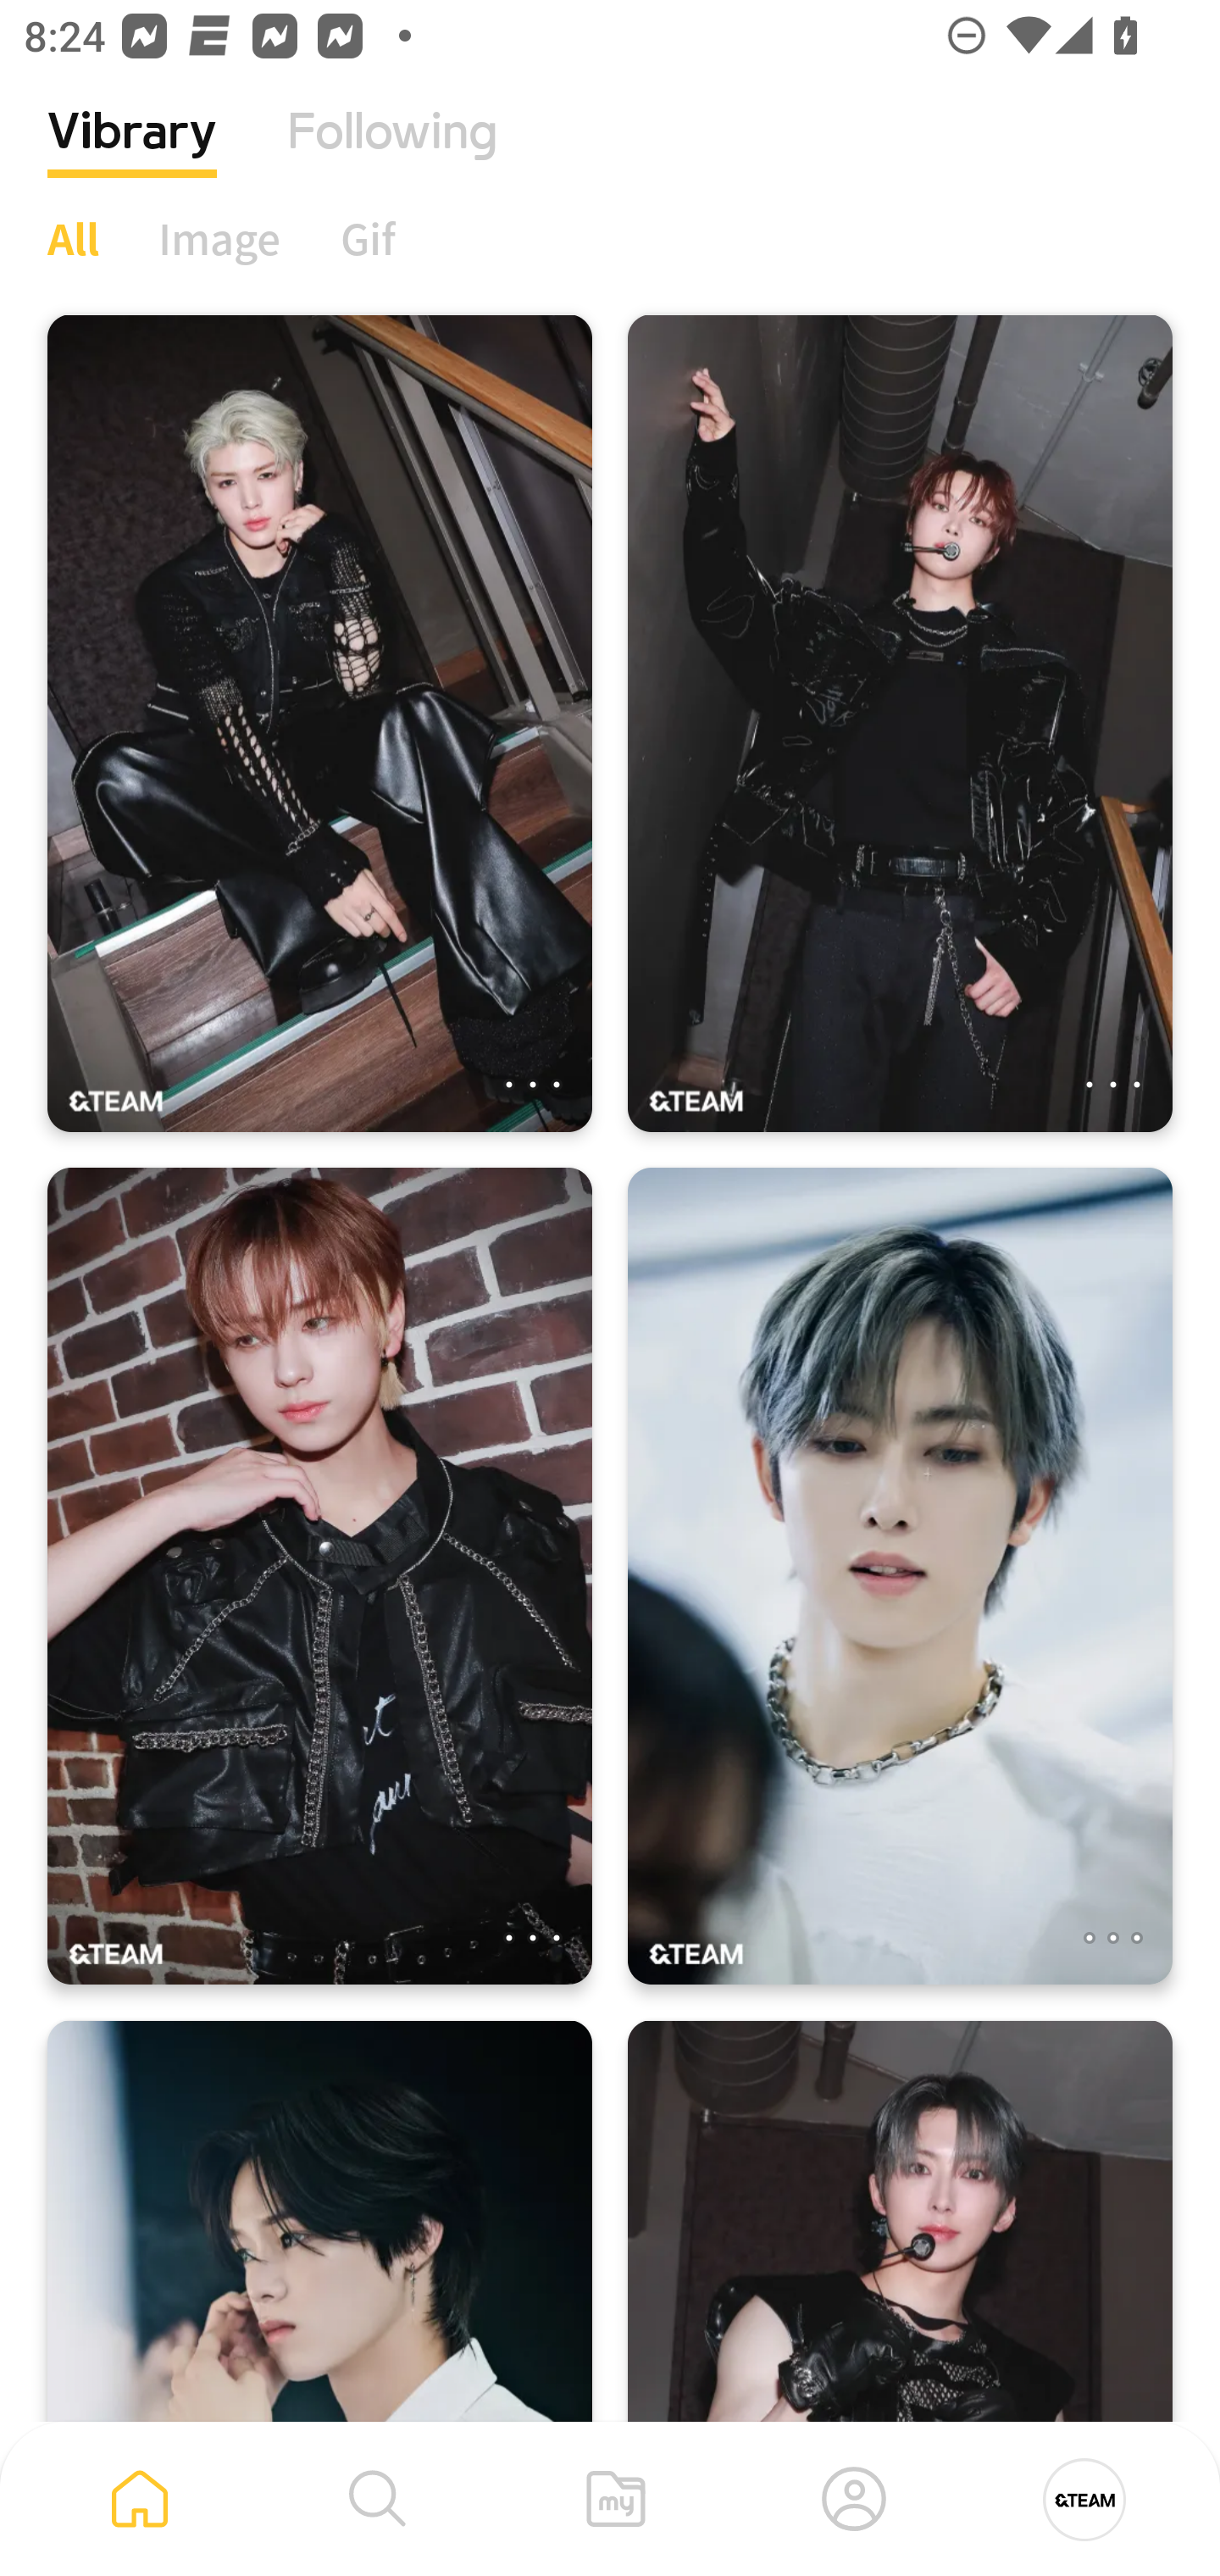  I want to click on All, so click(73, 238).